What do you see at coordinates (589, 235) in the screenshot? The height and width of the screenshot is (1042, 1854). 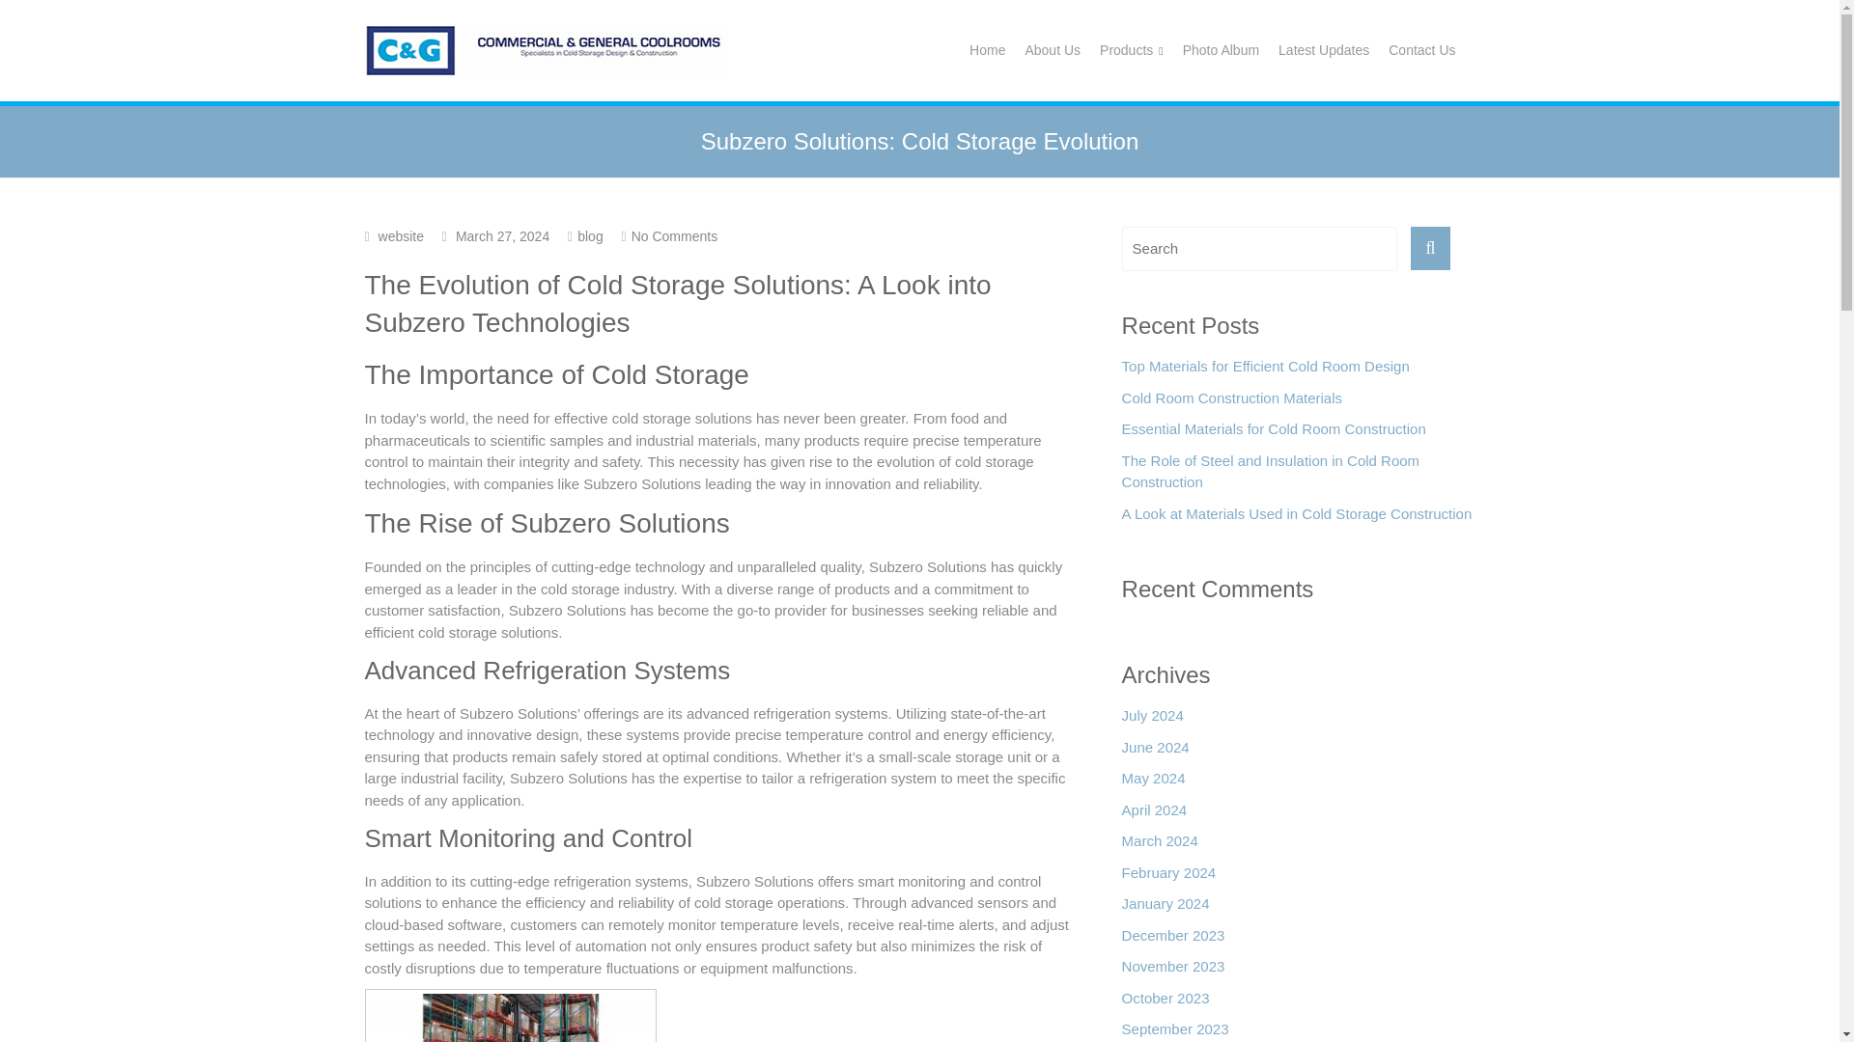 I see `blog` at bounding box center [589, 235].